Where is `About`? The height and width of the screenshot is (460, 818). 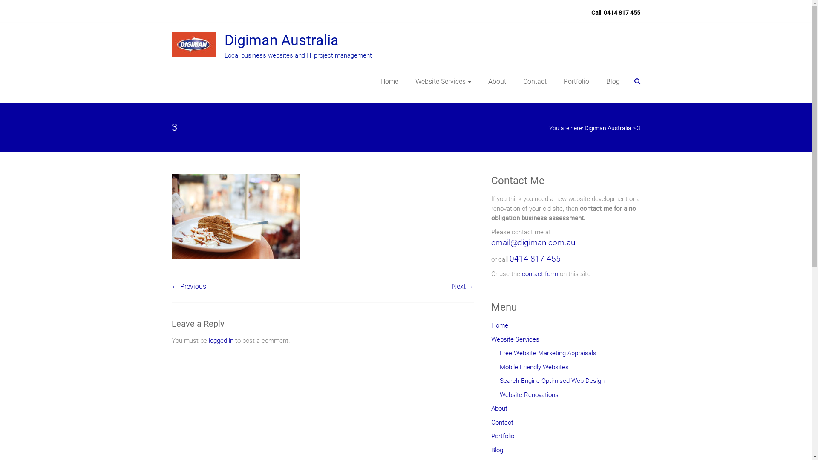 About is located at coordinates (499, 411).